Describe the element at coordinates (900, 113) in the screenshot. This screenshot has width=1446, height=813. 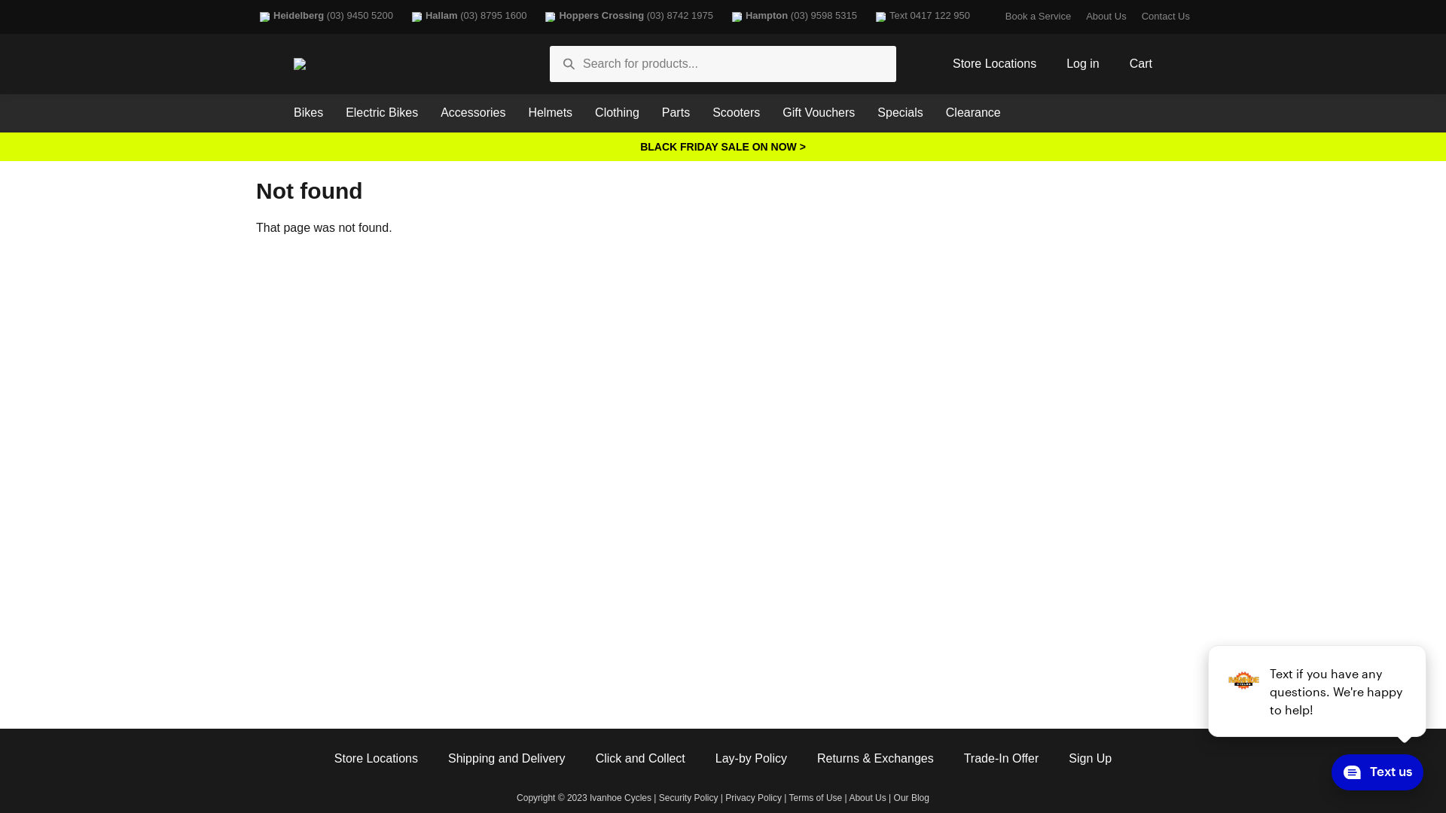
I see `Specials` at that location.